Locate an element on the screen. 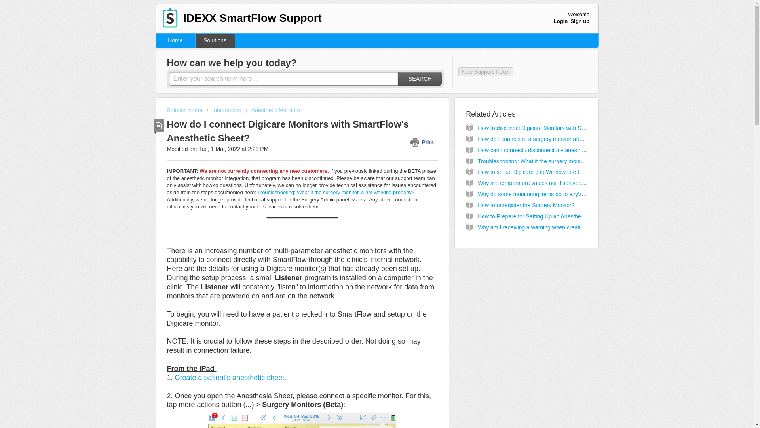  How to unregister the Surgery Monitor? is located at coordinates (526, 205).